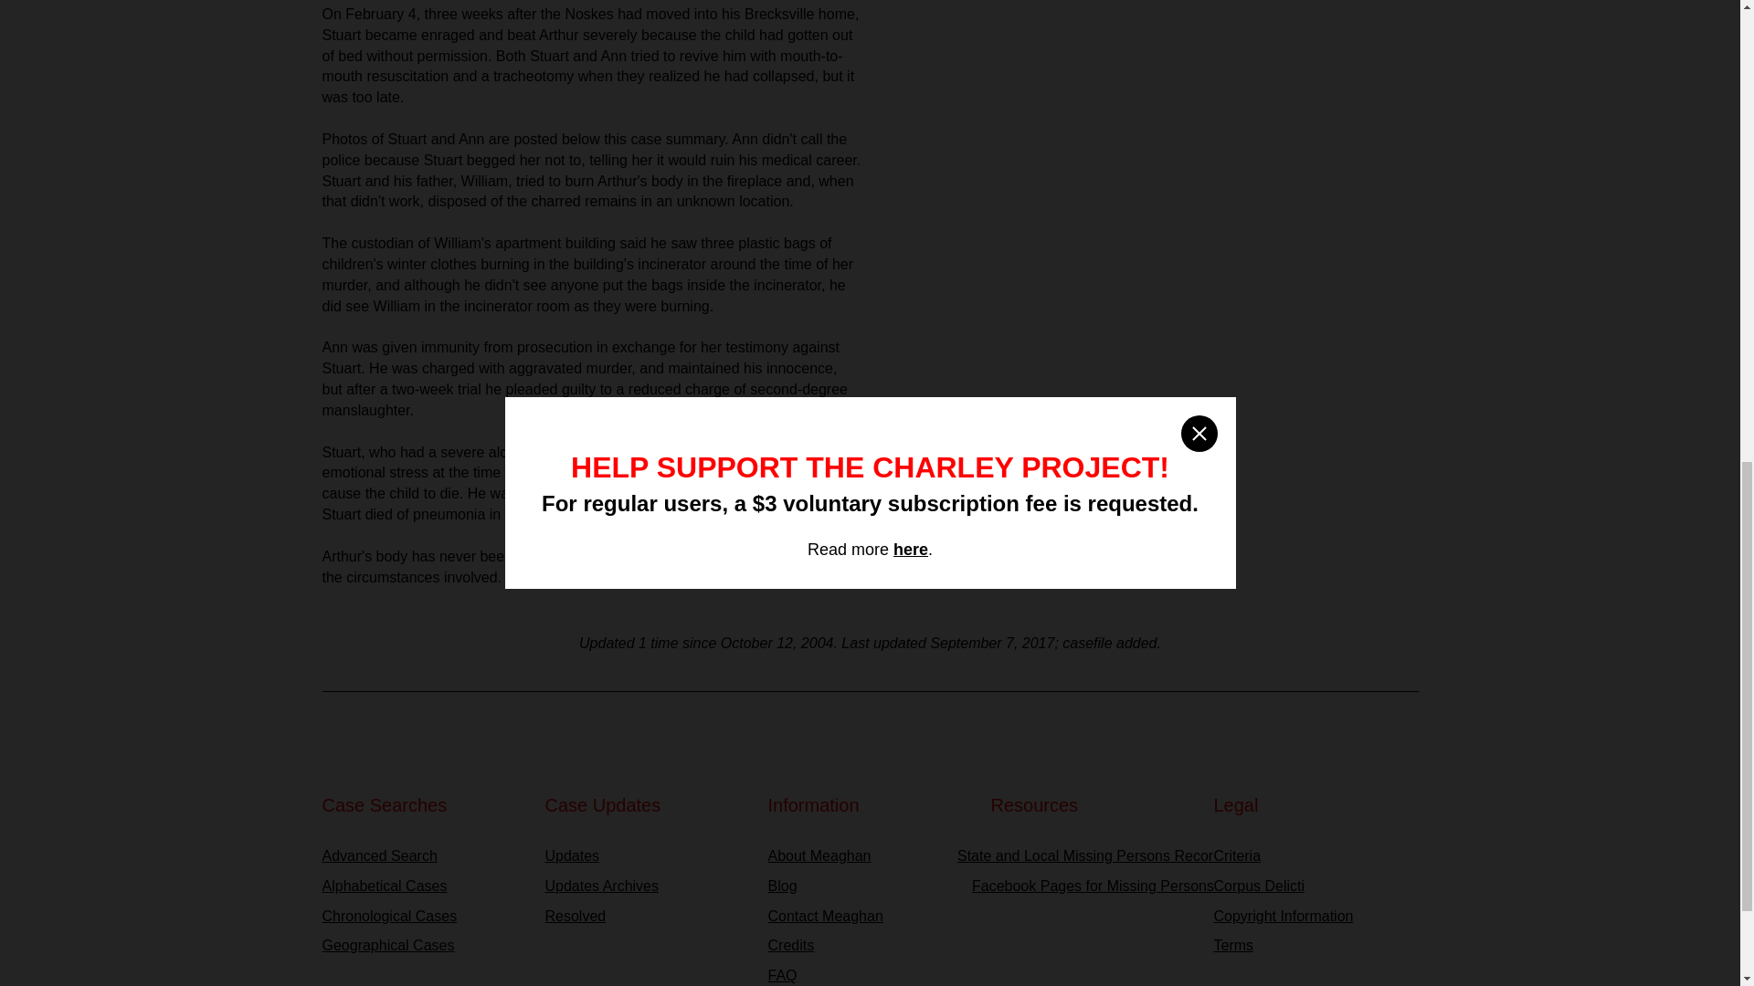  What do you see at coordinates (646, 886) in the screenshot?
I see `Updates Archives` at bounding box center [646, 886].